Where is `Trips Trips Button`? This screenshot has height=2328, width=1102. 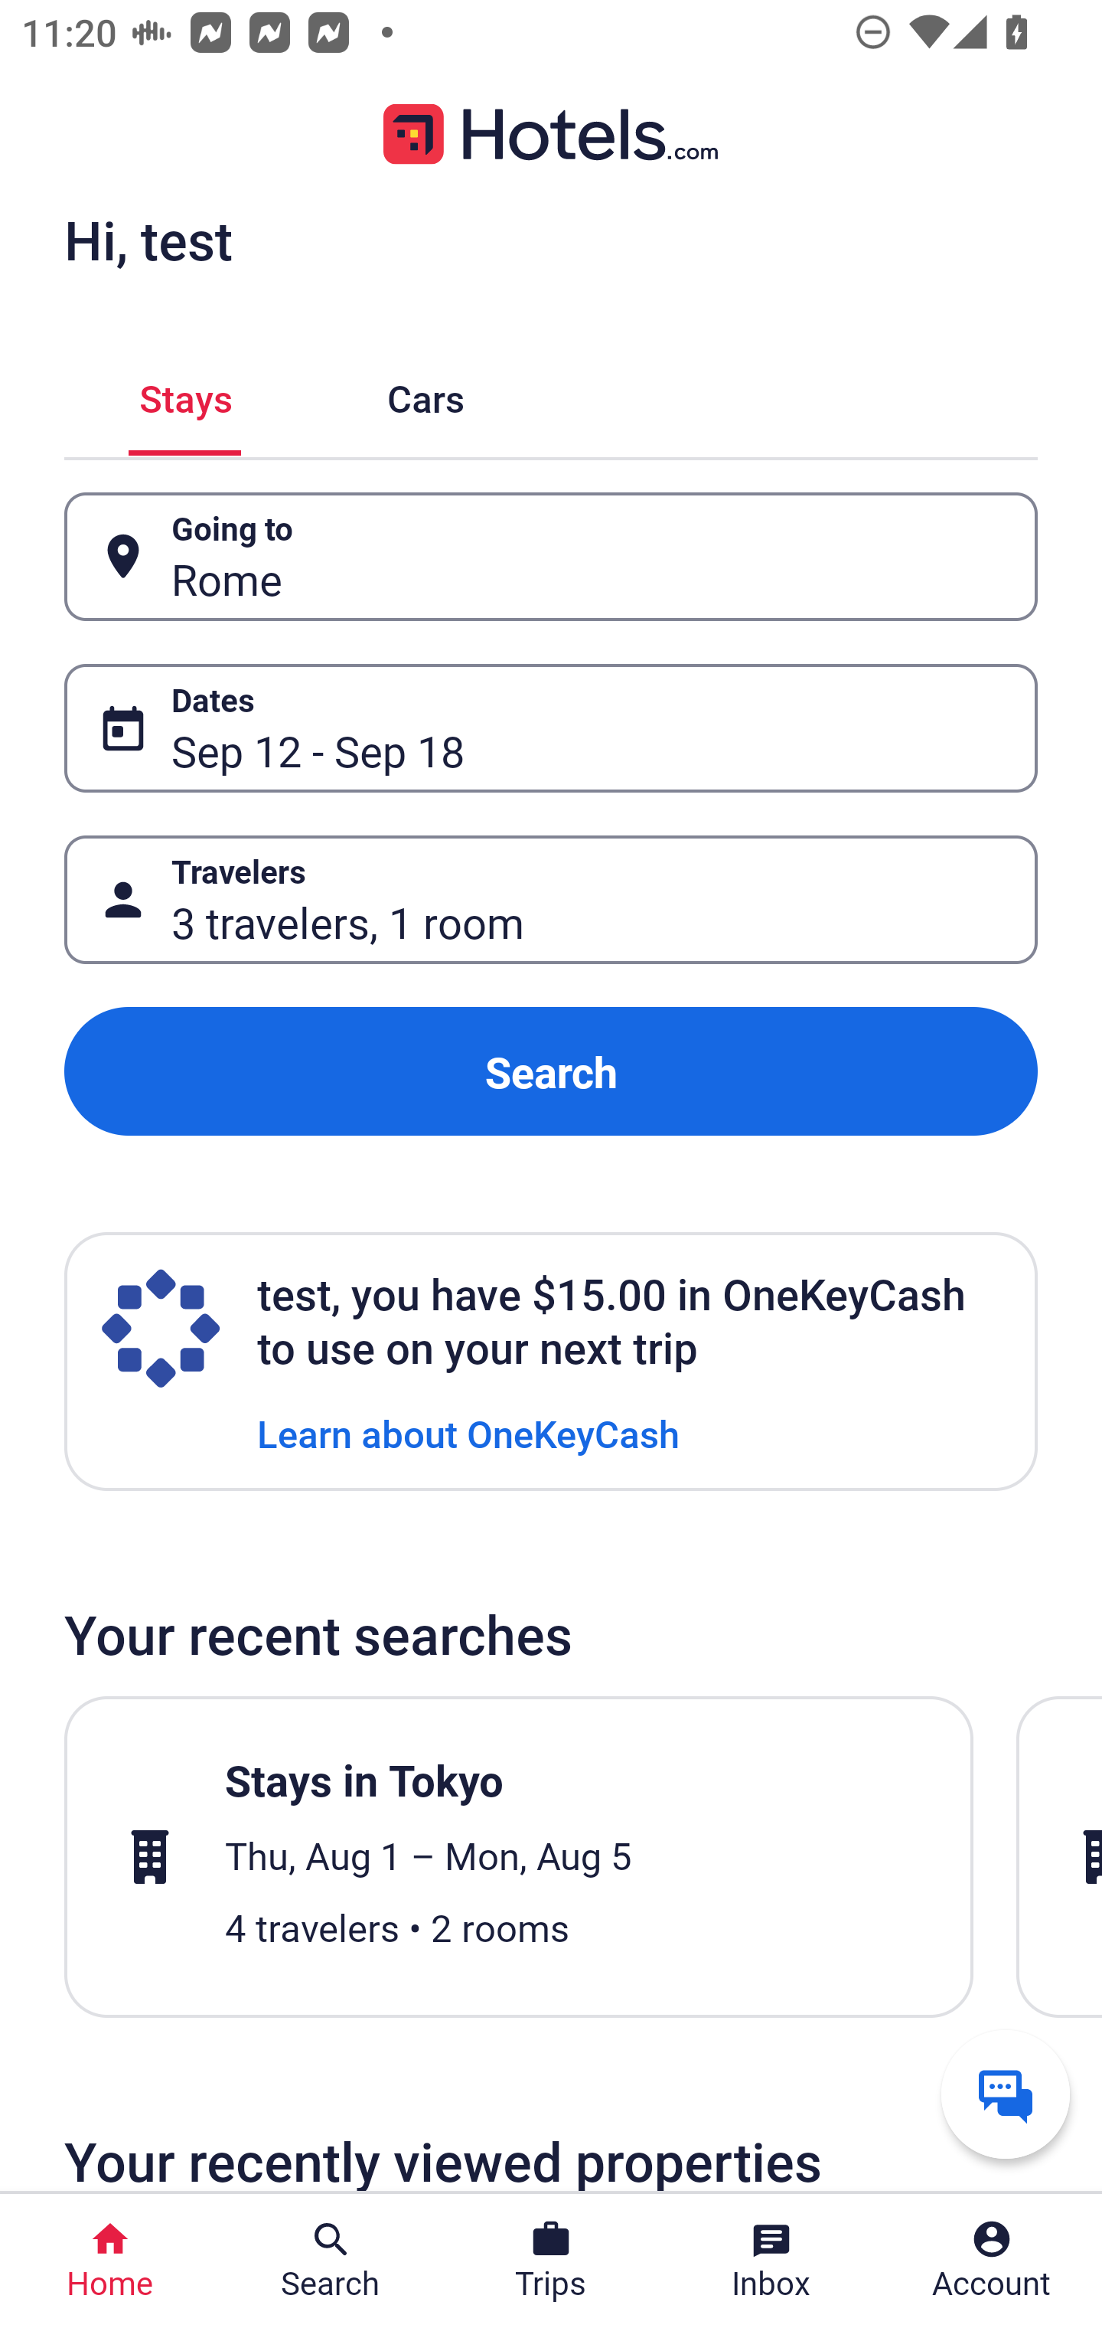
Trips Trips Button is located at coordinates (551, 2261).